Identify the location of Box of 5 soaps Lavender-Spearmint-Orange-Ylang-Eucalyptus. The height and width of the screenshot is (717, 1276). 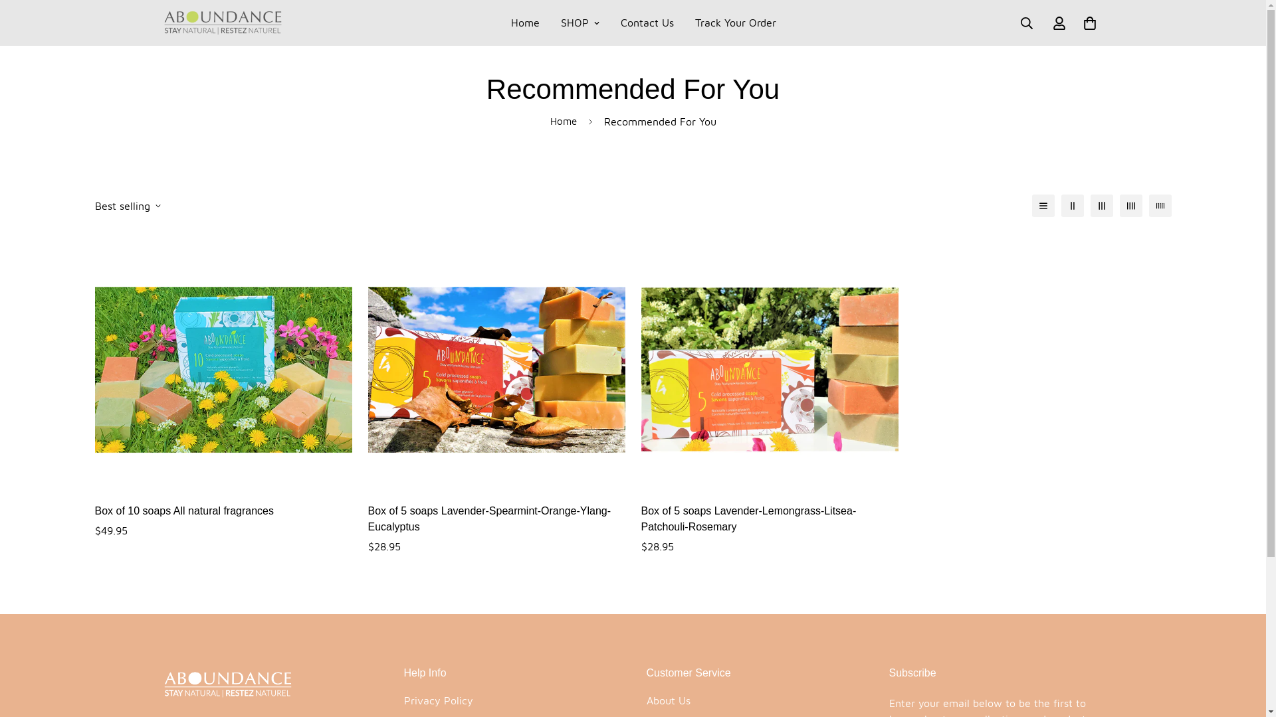
(497, 519).